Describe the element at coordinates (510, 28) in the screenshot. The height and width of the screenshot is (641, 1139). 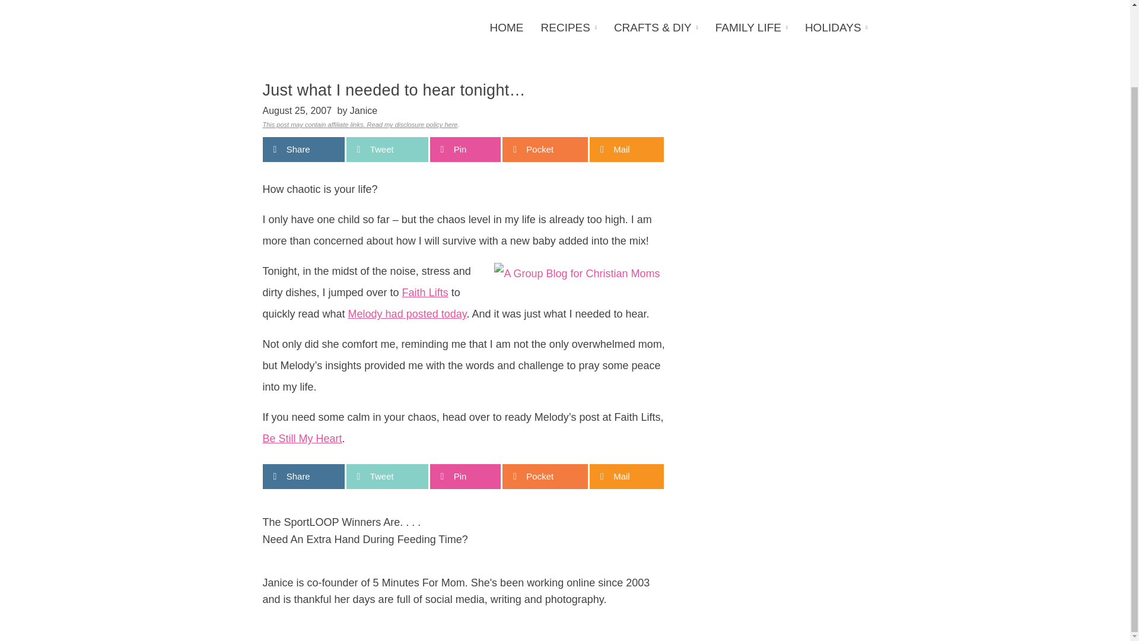
I see `HOME` at that location.